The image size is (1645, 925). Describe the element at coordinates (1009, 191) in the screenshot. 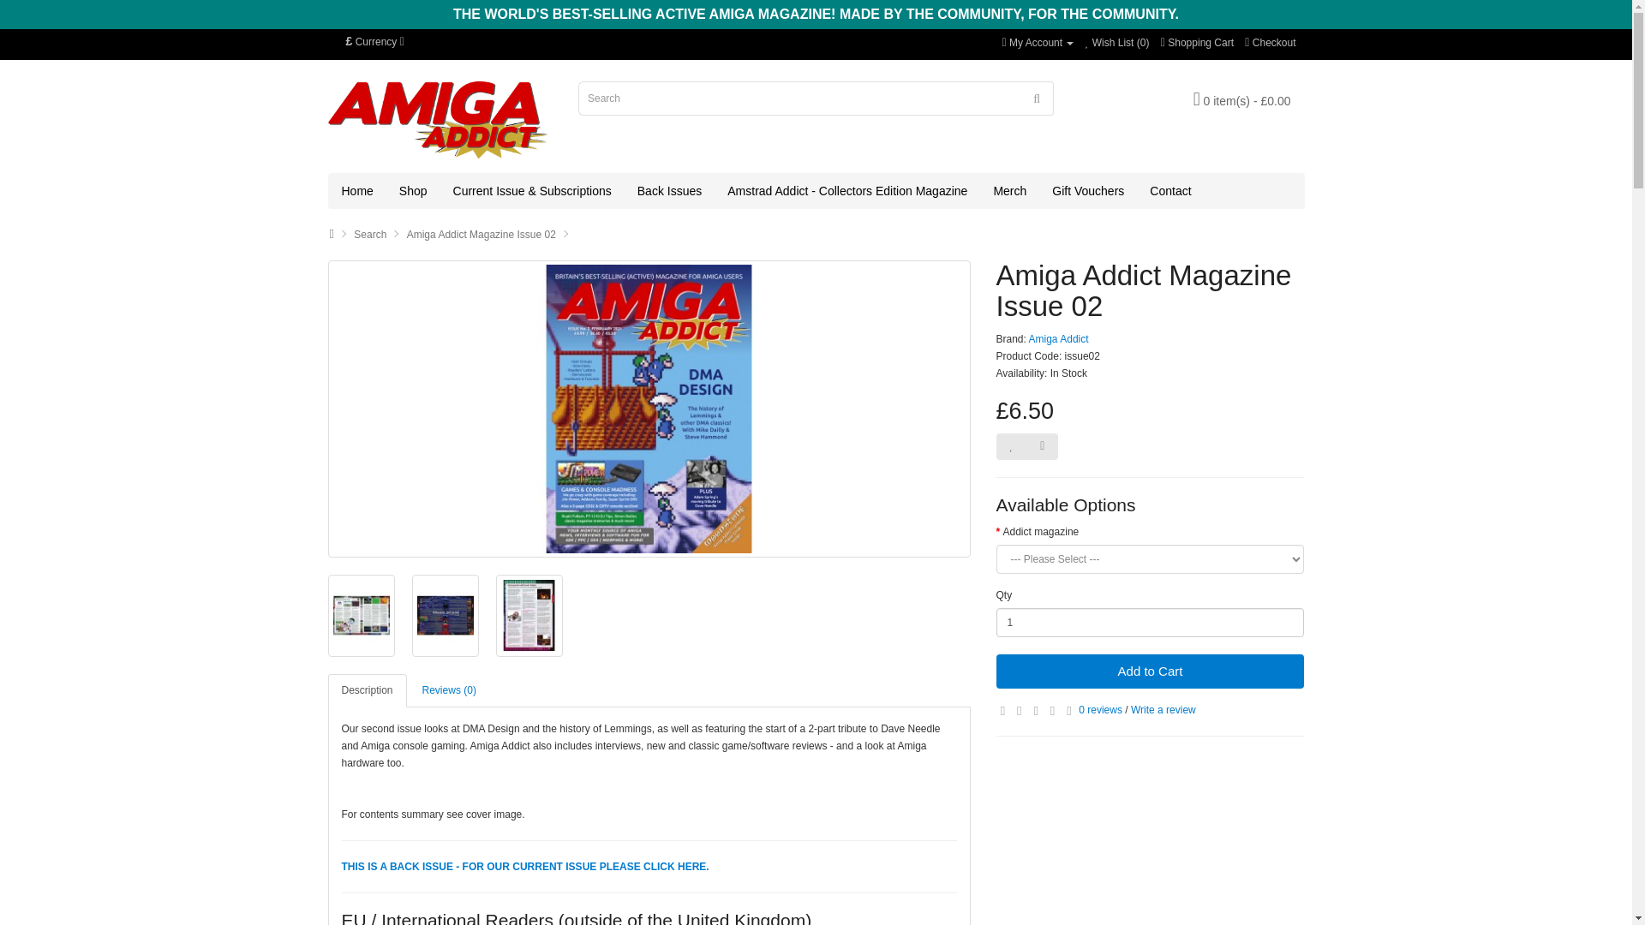

I see `Merch` at that location.